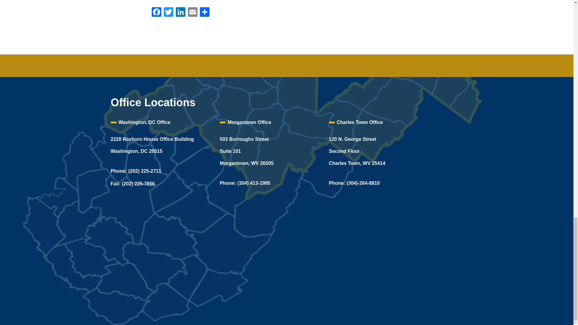 The image size is (578, 325). I want to click on Twitter, so click(168, 13).